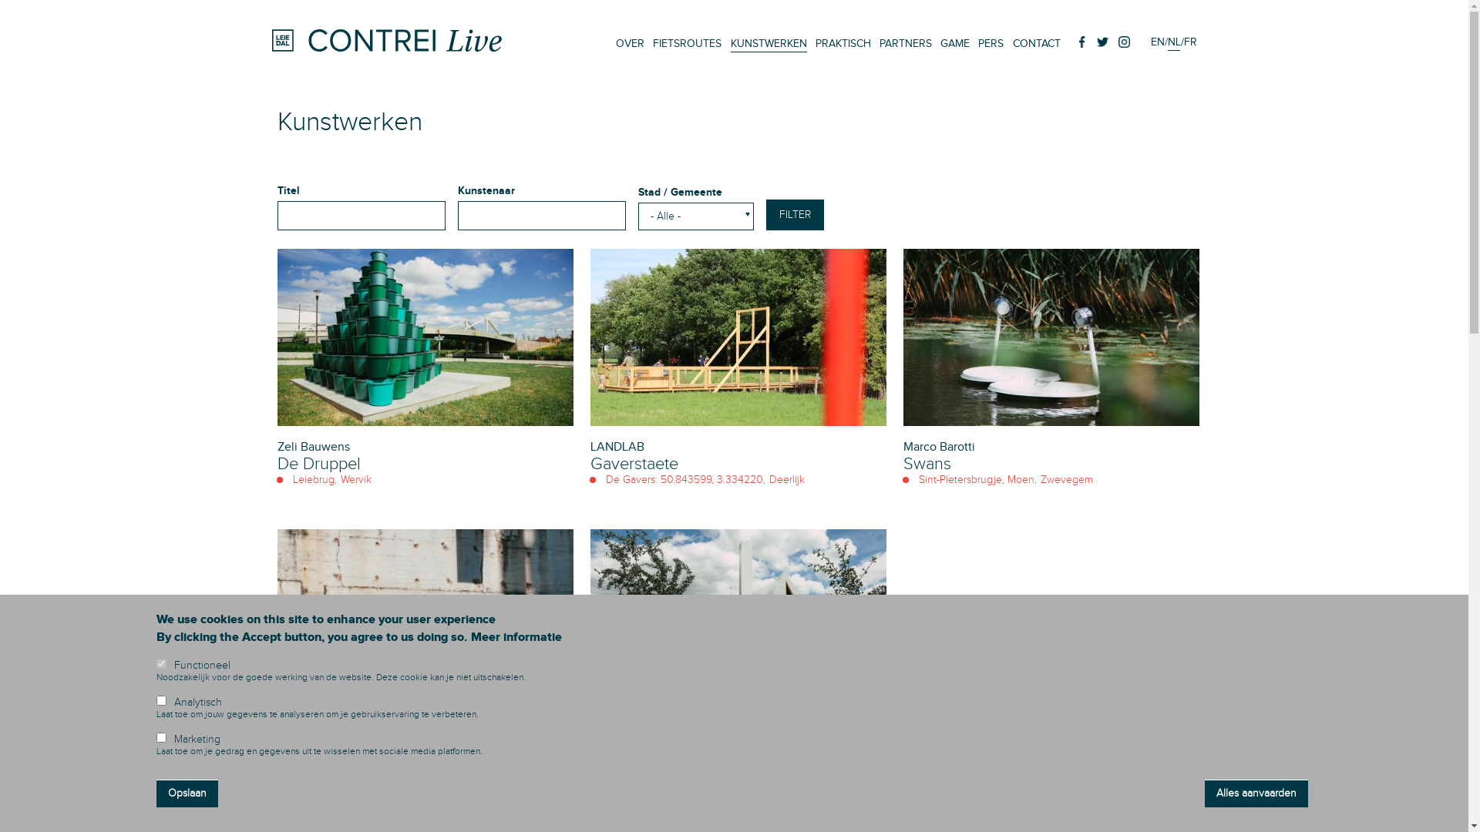 The height and width of the screenshot is (832, 1480). What do you see at coordinates (634, 744) in the screenshot?
I see `Meershuisje` at bounding box center [634, 744].